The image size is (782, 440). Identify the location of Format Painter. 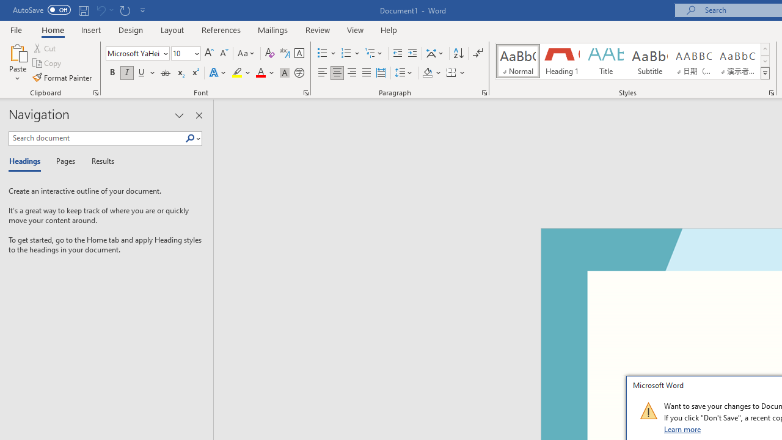
(63, 77).